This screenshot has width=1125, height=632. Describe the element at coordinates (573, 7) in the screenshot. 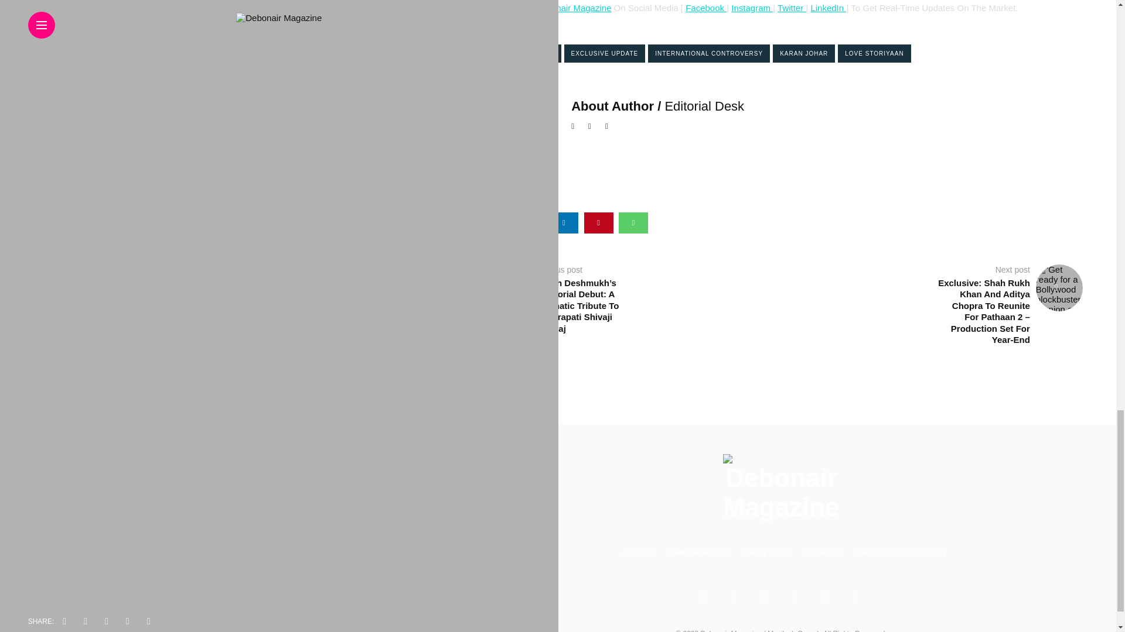

I see `Debonair Magazine` at that location.